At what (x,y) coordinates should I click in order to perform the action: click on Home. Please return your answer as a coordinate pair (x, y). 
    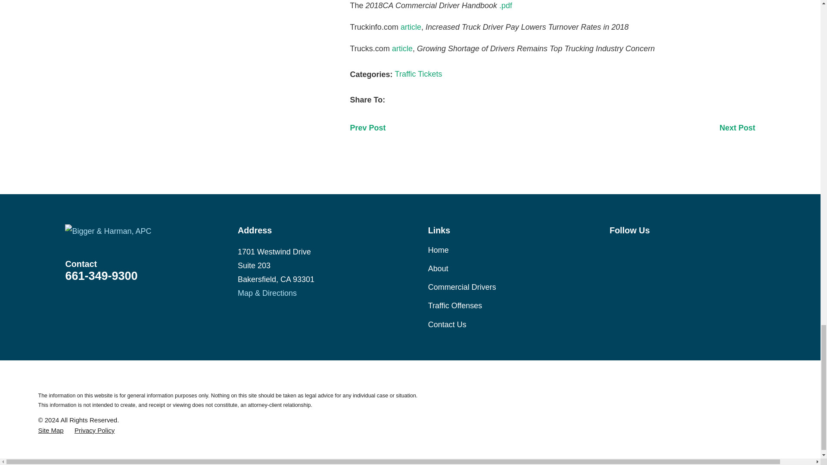
    Looking at the image, I should click on (152, 231).